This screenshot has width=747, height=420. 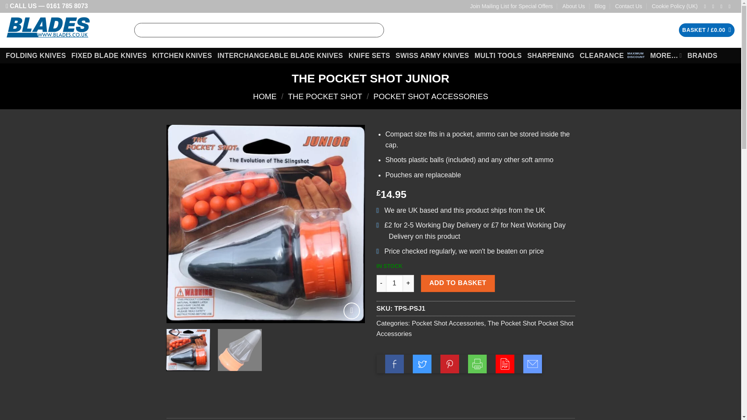 What do you see at coordinates (395, 364) in the screenshot?
I see `Share on Facebook` at bounding box center [395, 364].